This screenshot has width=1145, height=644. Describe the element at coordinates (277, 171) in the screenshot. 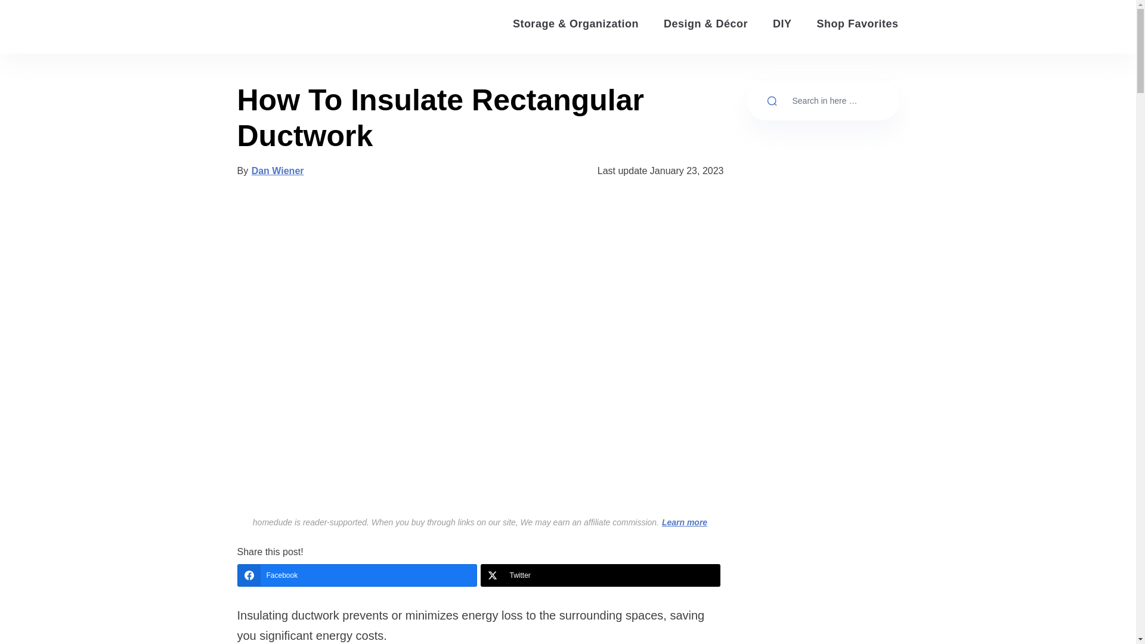

I see `Dan Wiener` at that location.